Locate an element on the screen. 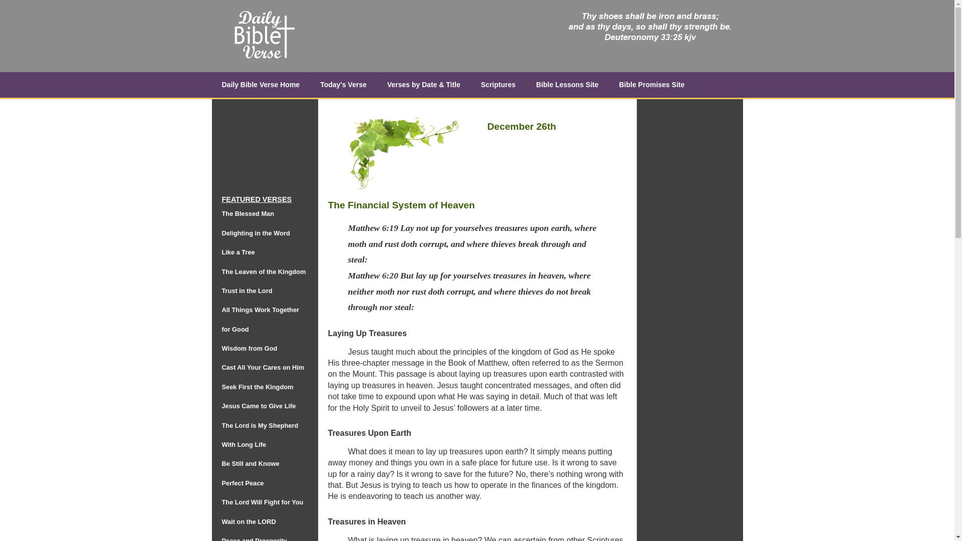 The height and width of the screenshot is (541, 962). Today's Verse is located at coordinates (343, 85).